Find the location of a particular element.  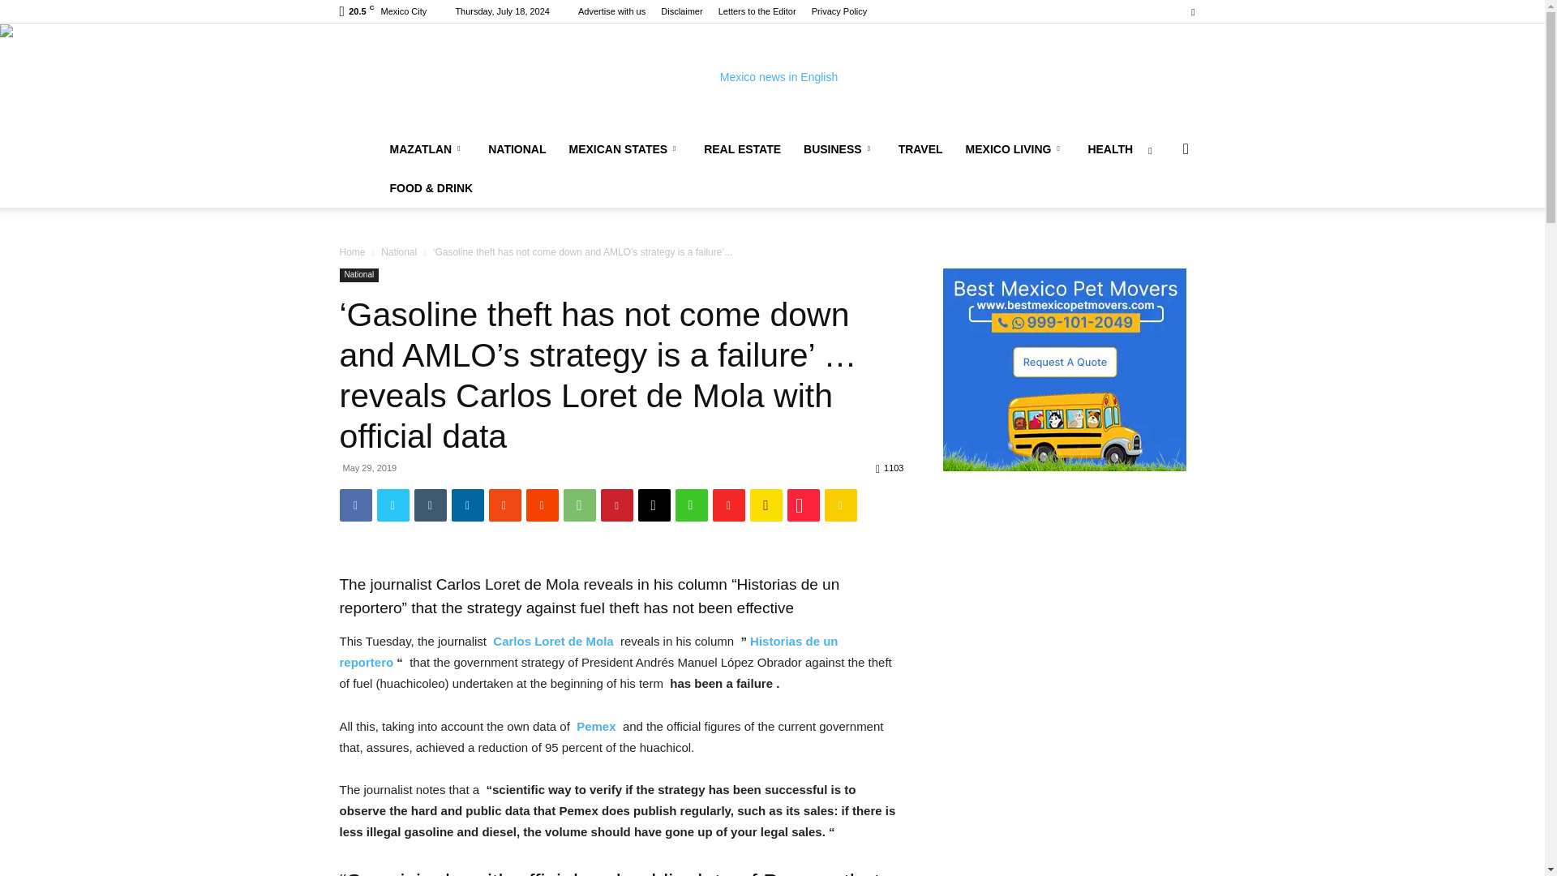

ReddIt is located at coordinates (542, 505).